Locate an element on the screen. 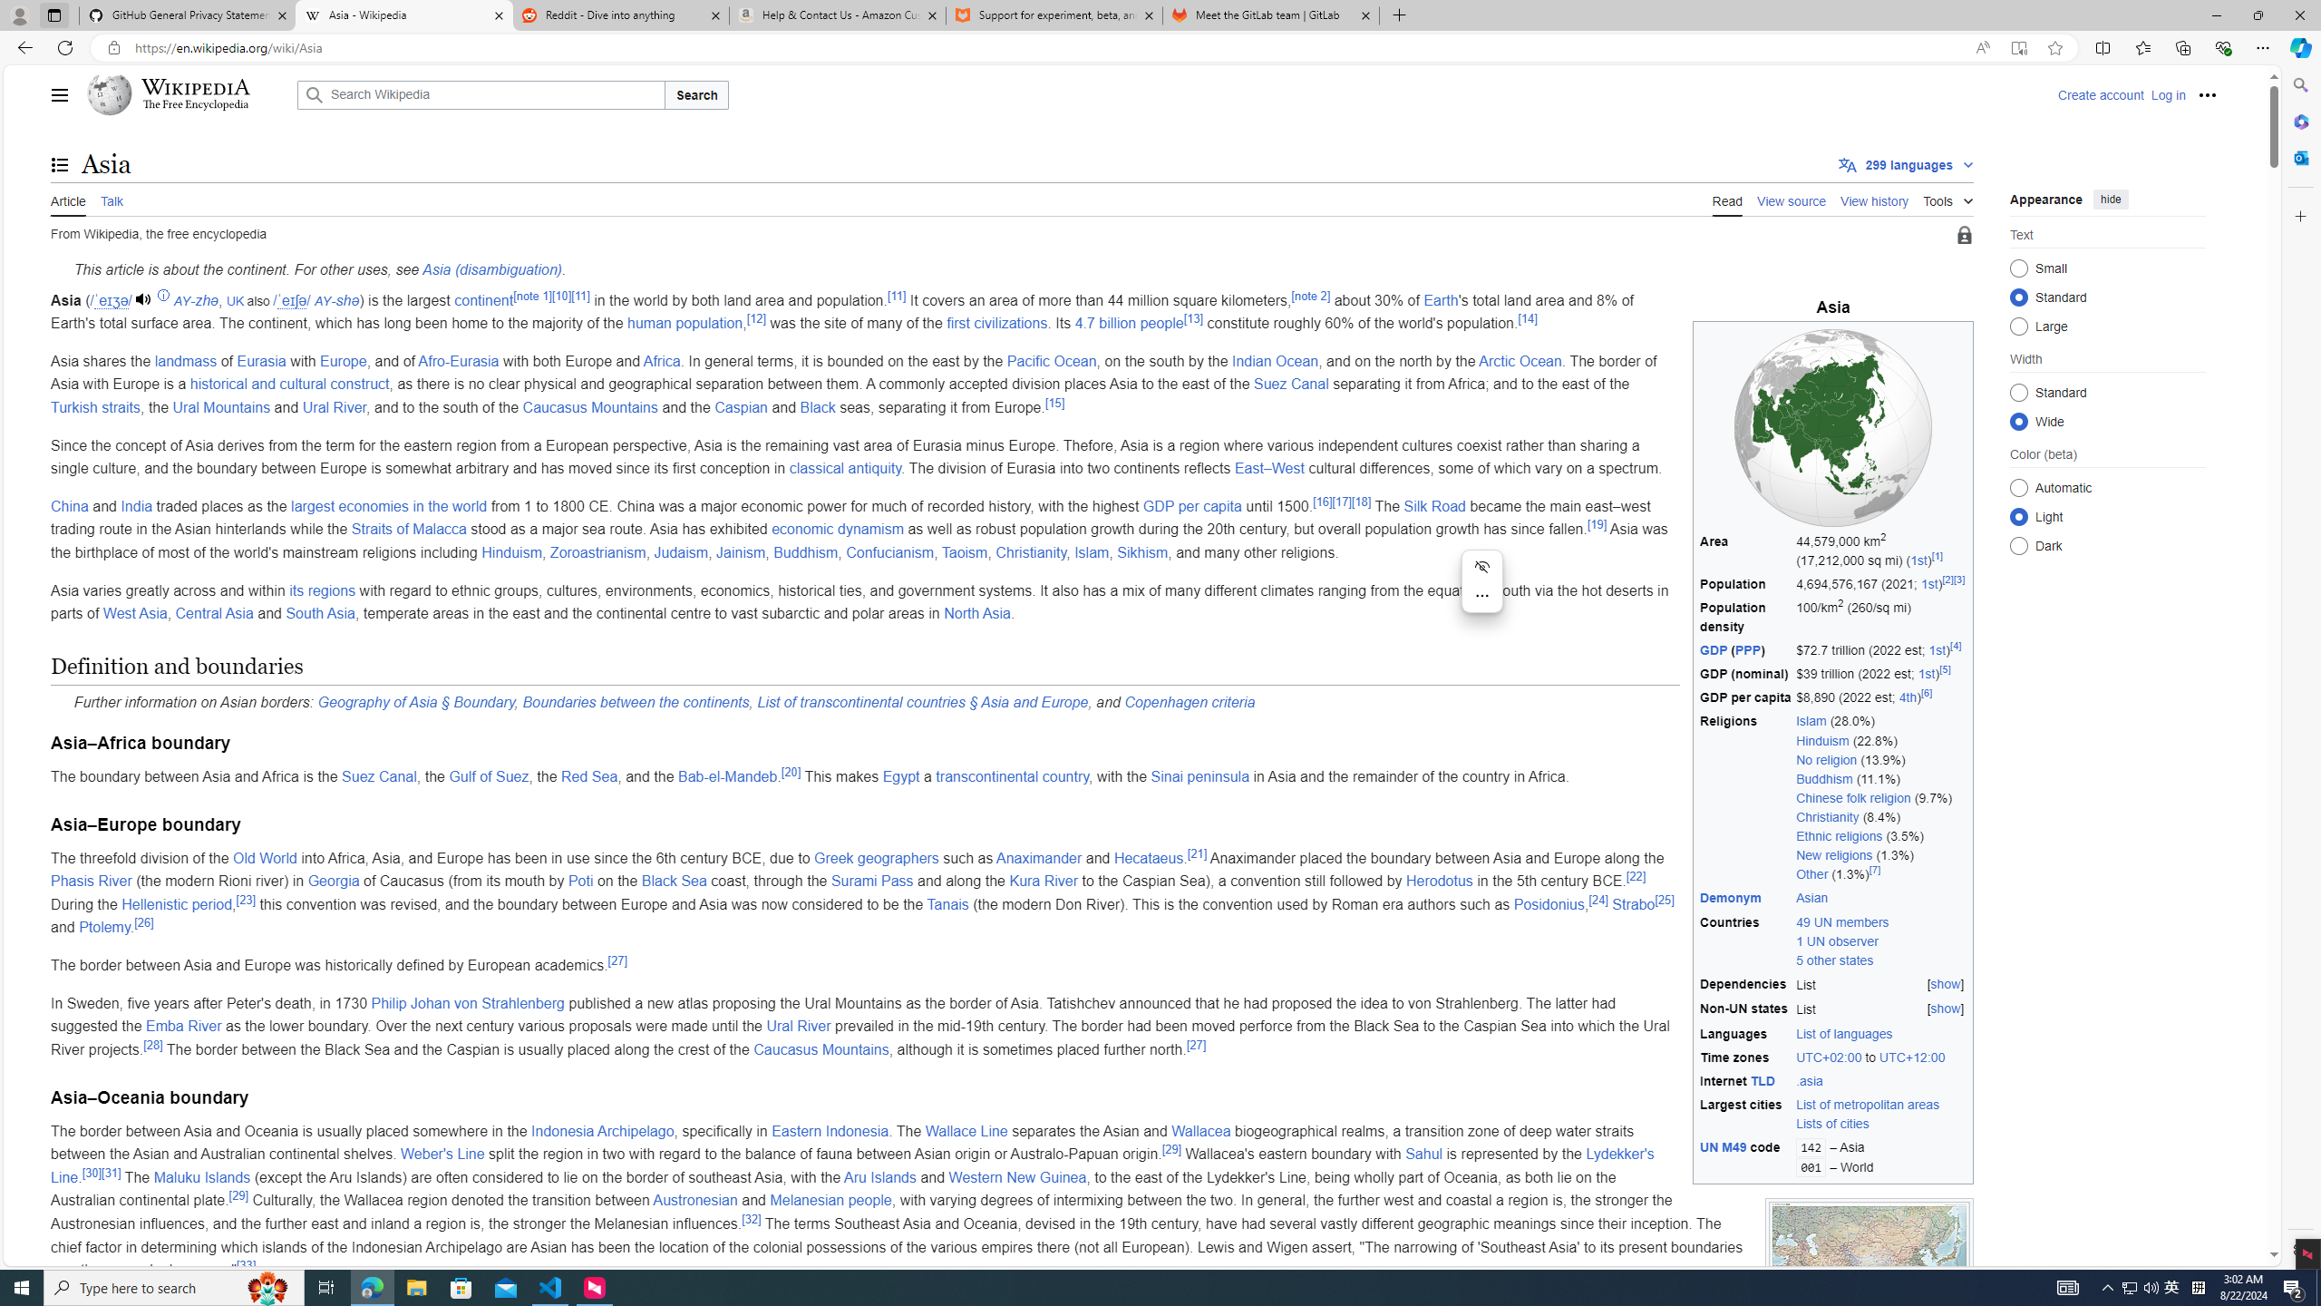 This screenshot has width=2321, height=1306. Central Asia is located at coordinates (214, 613).